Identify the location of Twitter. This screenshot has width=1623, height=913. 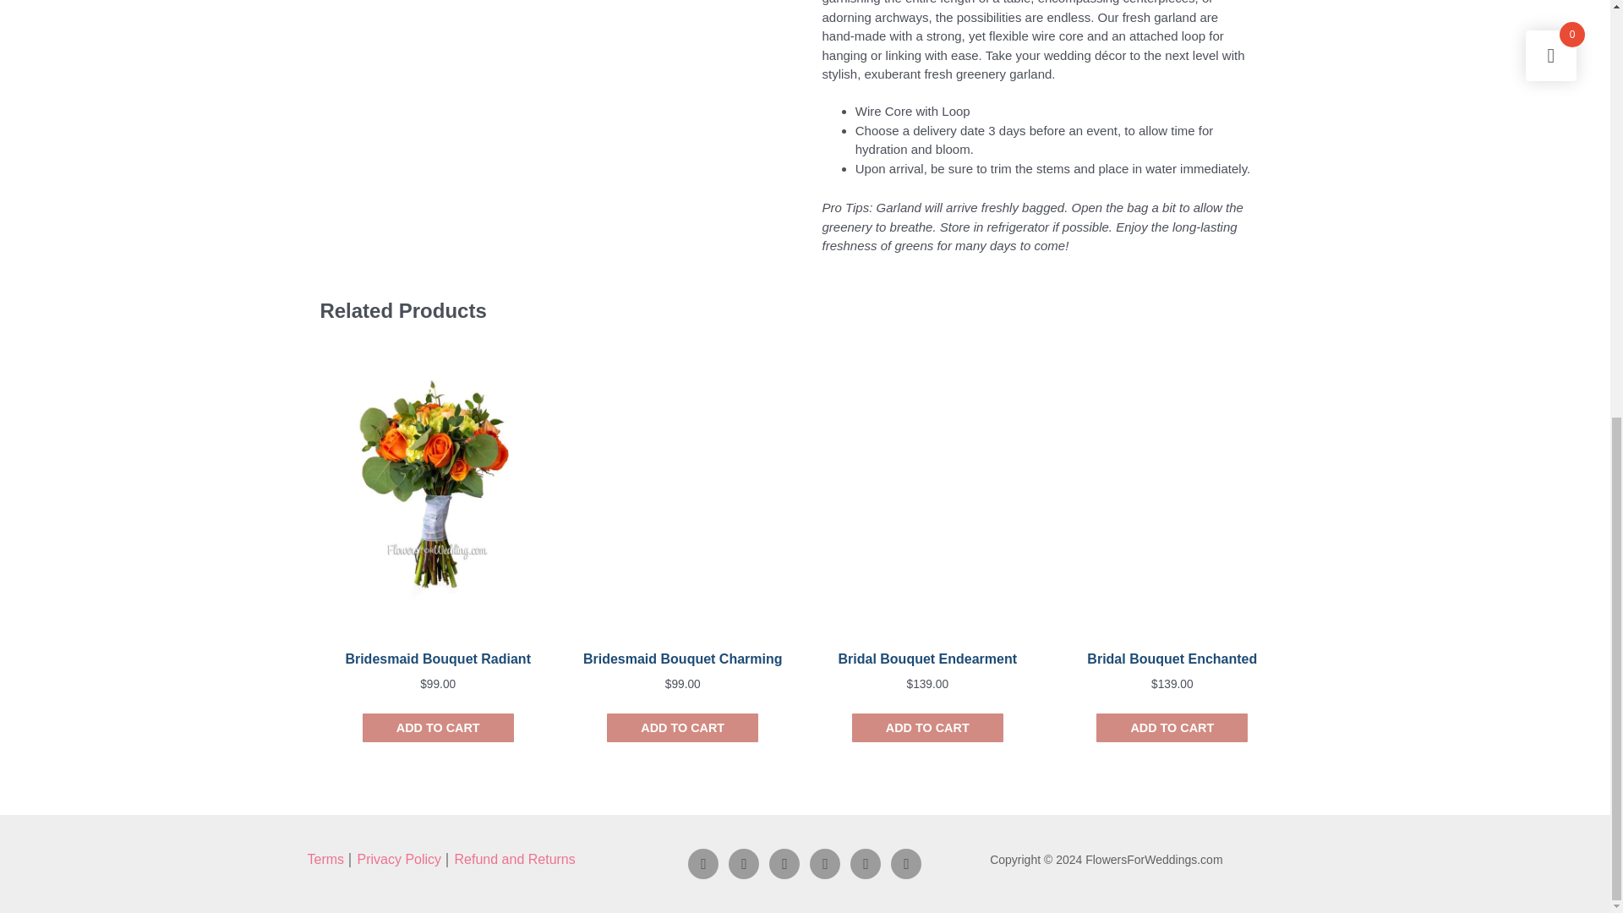
(866, 862).